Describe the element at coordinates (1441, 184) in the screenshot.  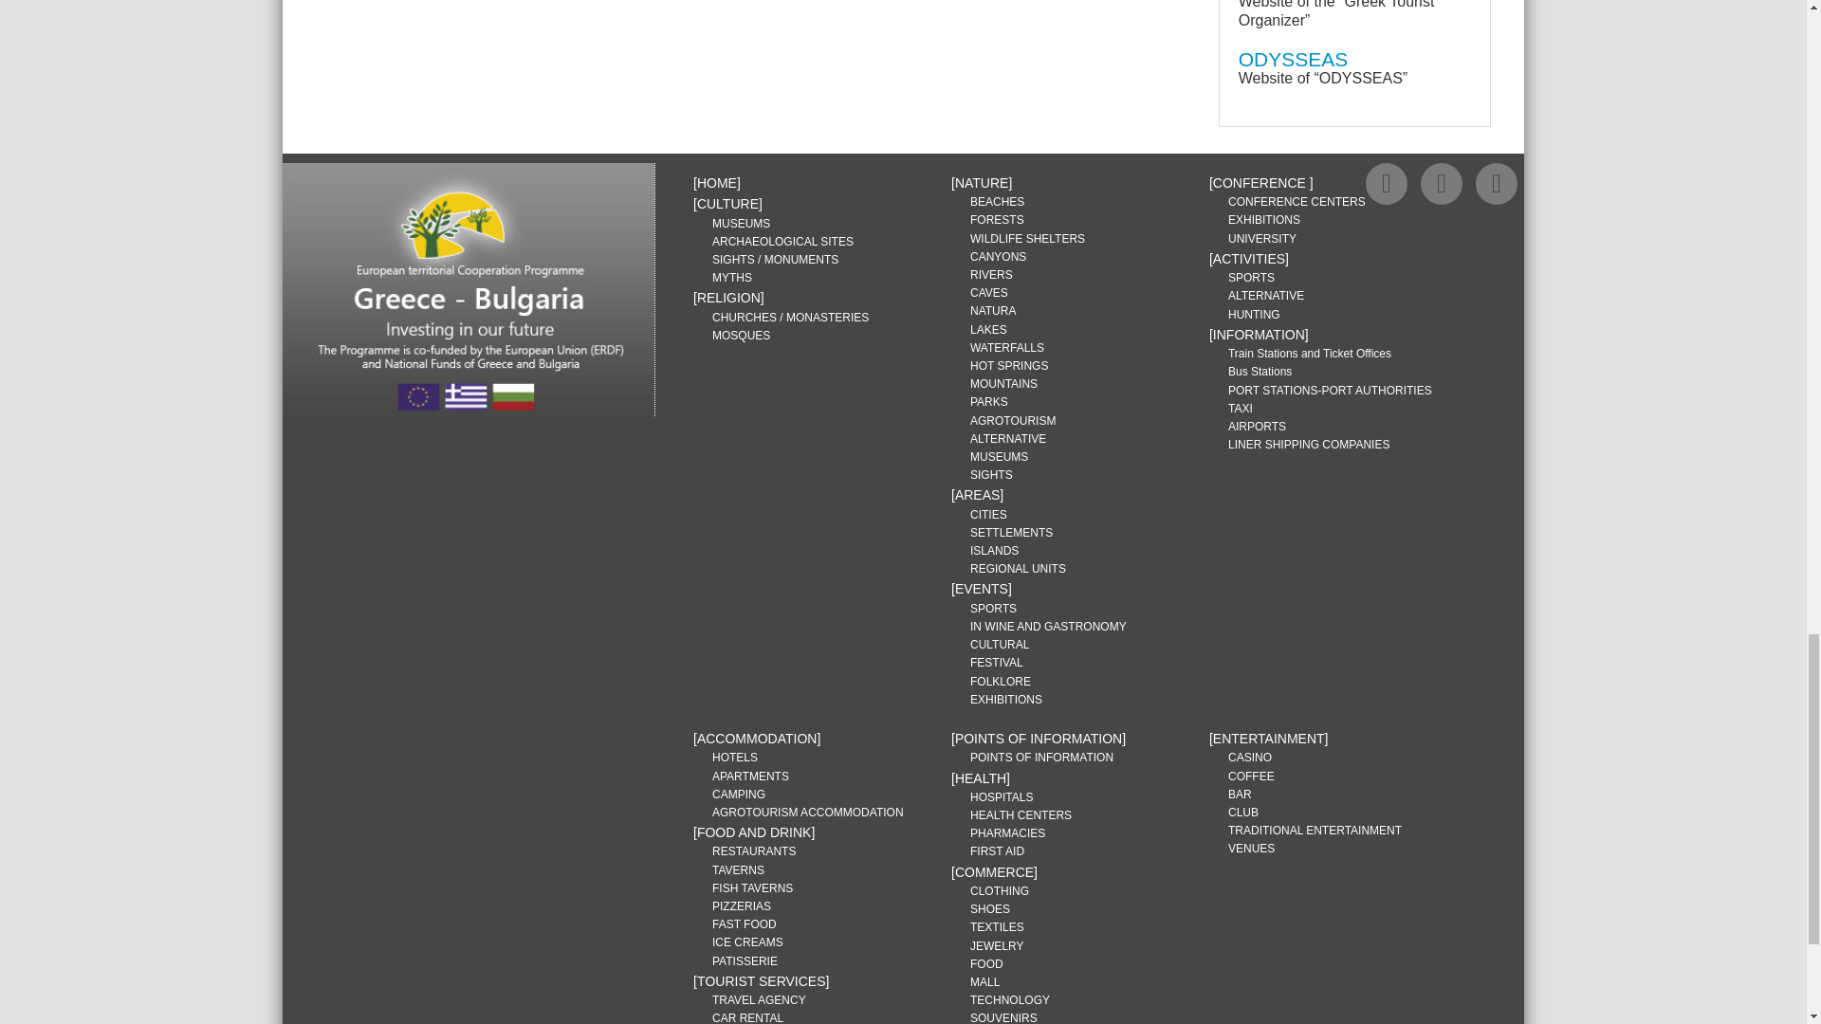
I see `Twitter` at that location.